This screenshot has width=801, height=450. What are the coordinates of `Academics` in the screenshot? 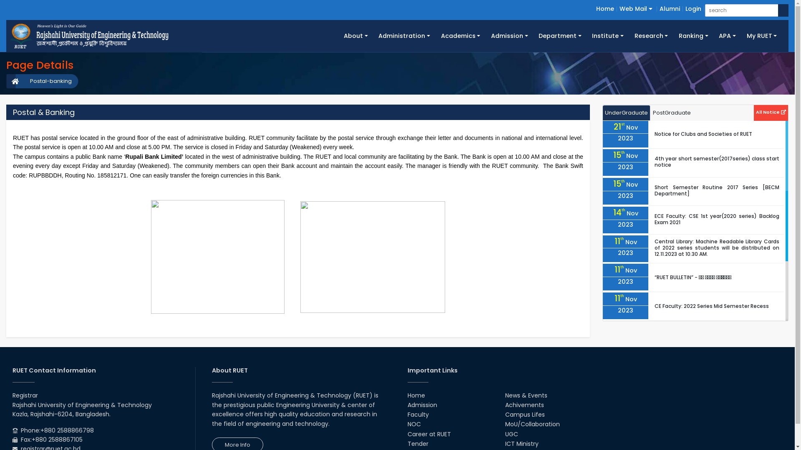 It's located at (461, 36).